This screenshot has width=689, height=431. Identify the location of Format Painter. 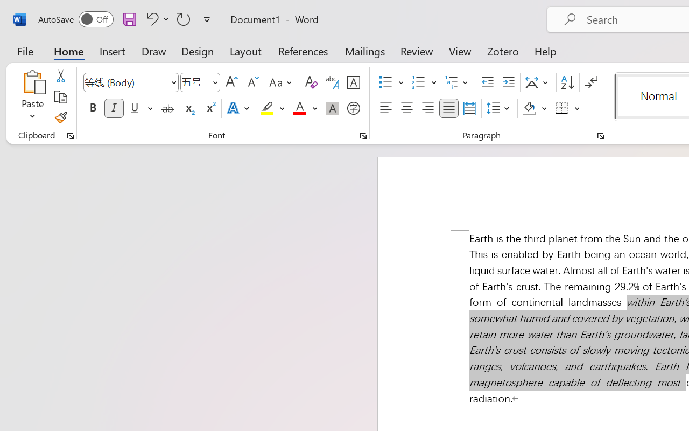
(60, 117).